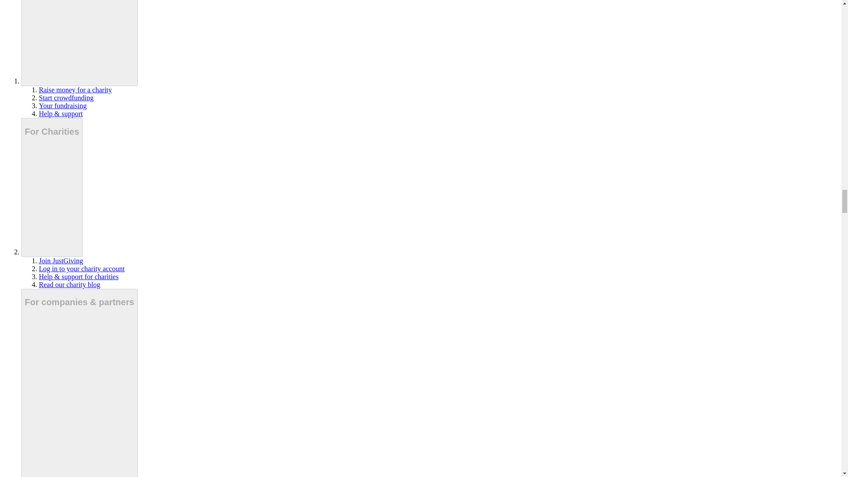 Image resolution: width=848 pixels, height=477 pixels. I want to click on For Charities, so click(52, 187).